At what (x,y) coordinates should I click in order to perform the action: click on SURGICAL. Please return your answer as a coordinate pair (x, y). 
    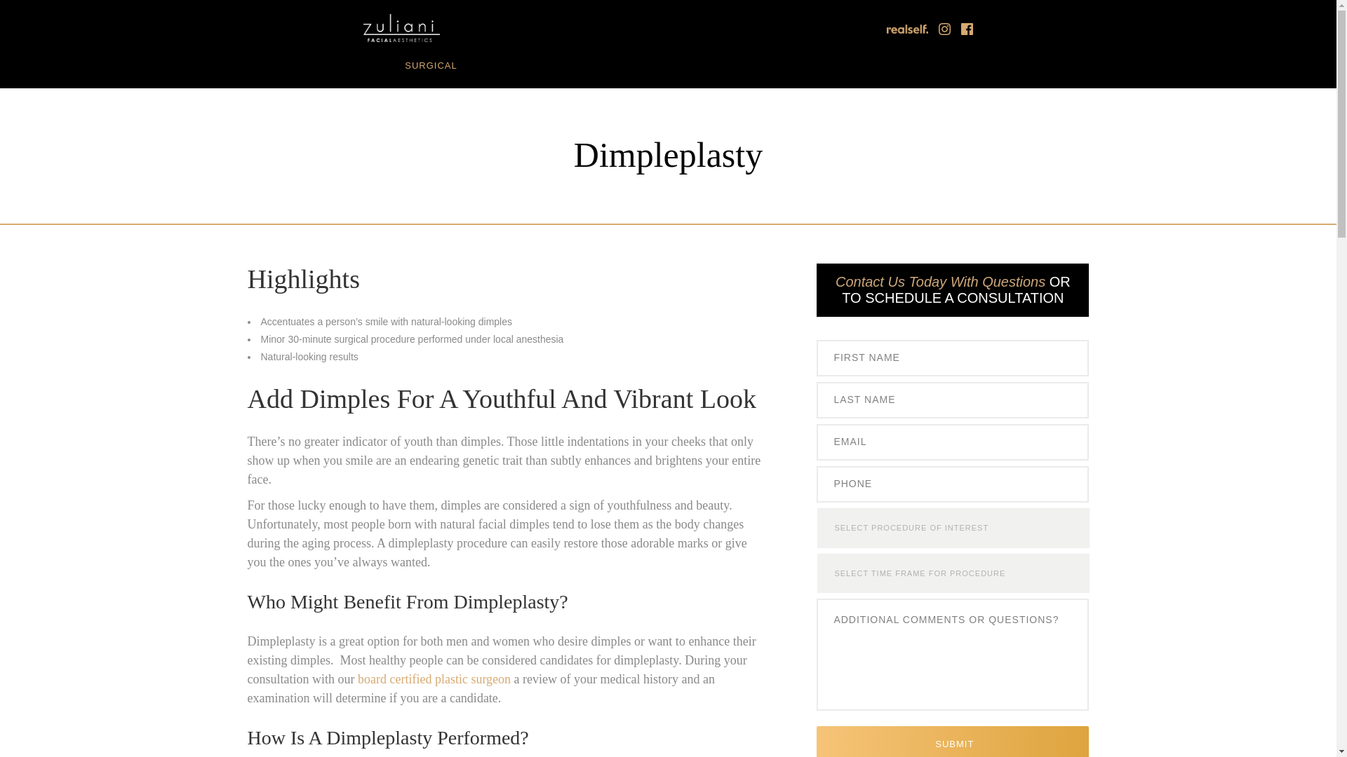
    Looking at the image, I should click on (431, 65).